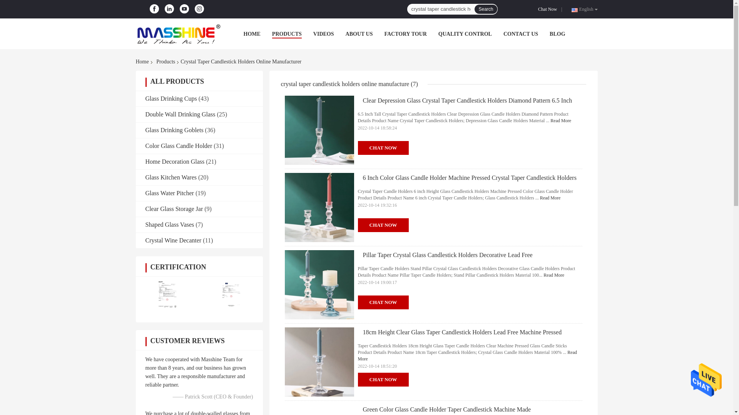  I want to click on crystal taper candlestick holders, so click(440, 9).